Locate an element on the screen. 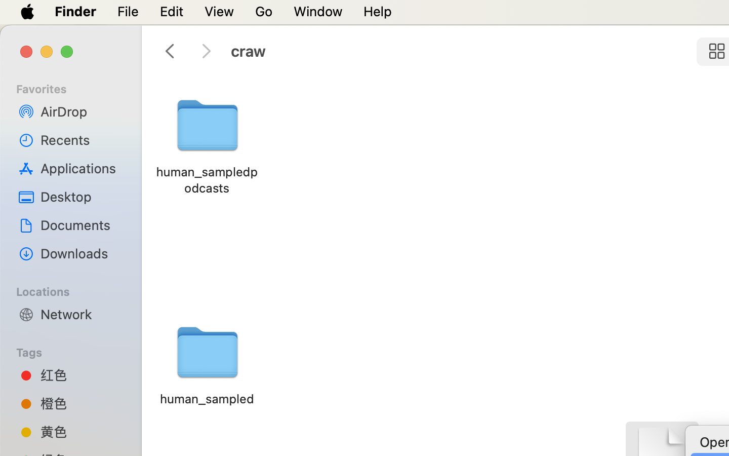 Image resolution: width=729 pixels, height=456 pixels. 橙色 is located at coordinates (82, 403).